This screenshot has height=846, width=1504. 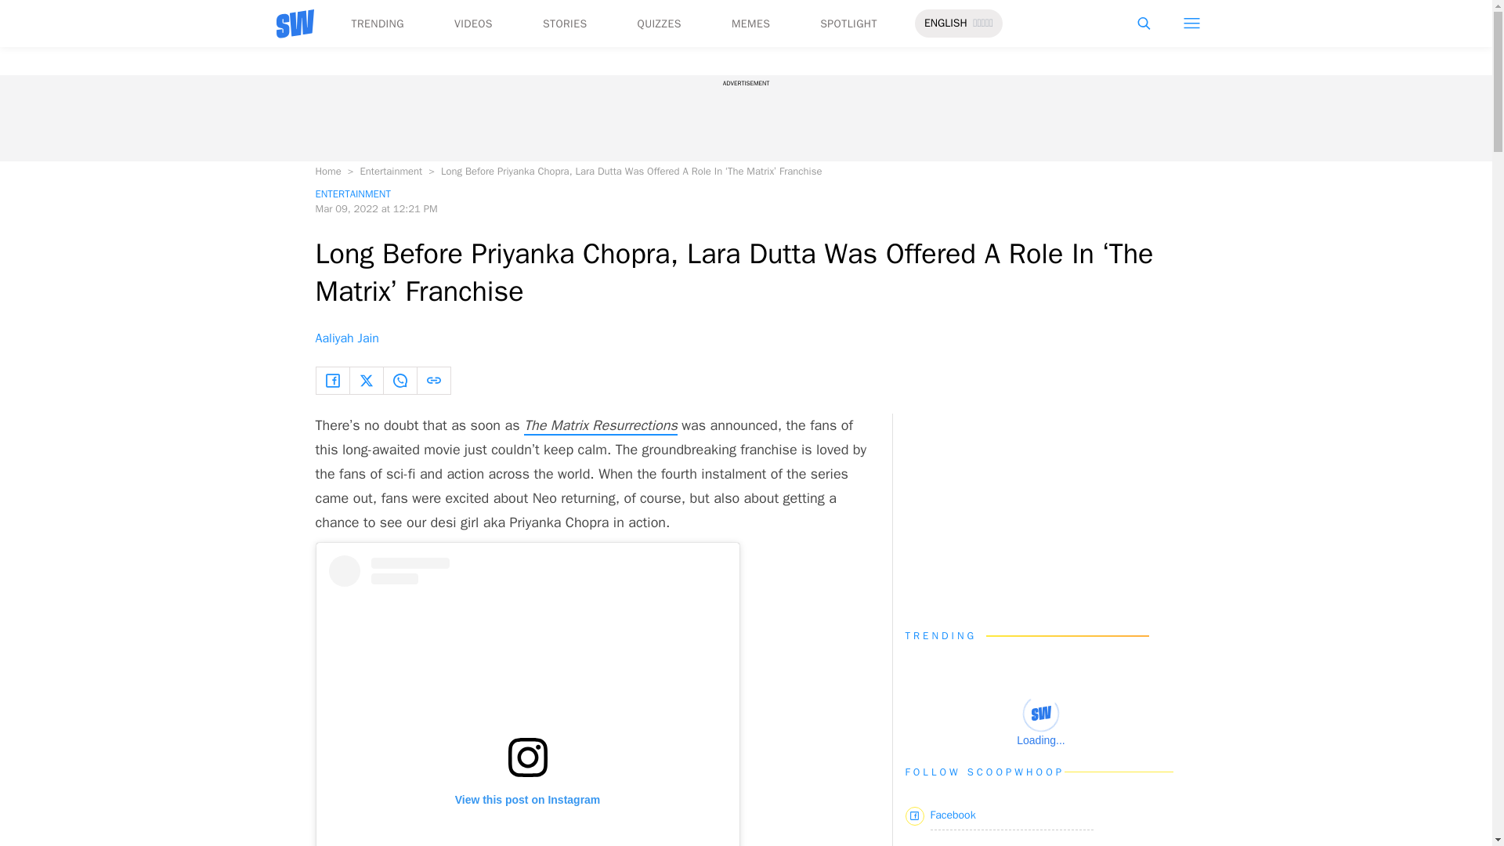 I want to click on SPOTLIGHT, so click(x=848, y=23).